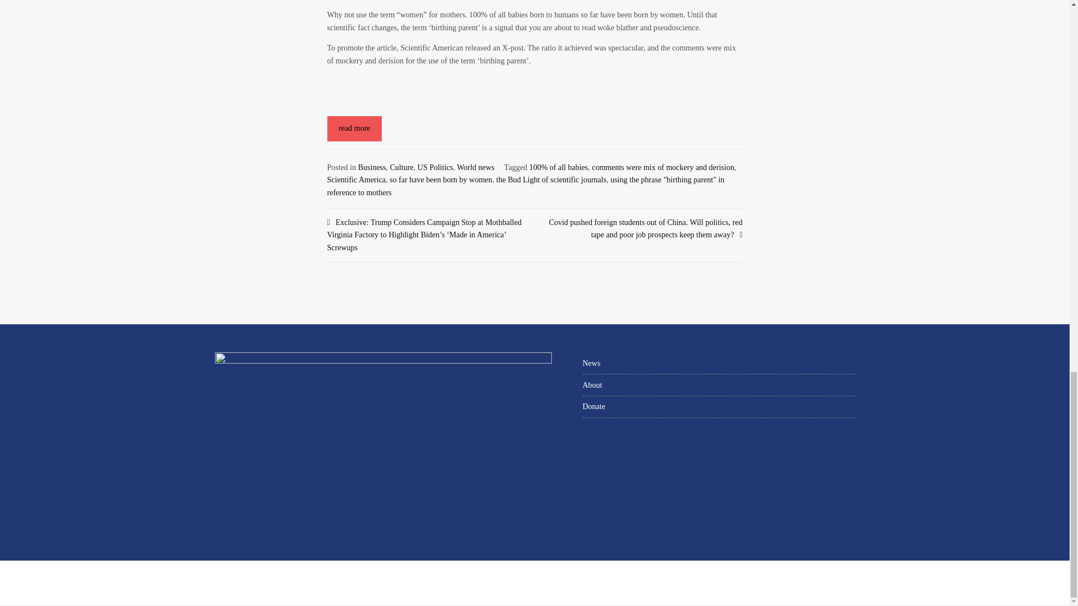 This screenshot has width=1078, height=606. I want to click on News, so click(719, 363).